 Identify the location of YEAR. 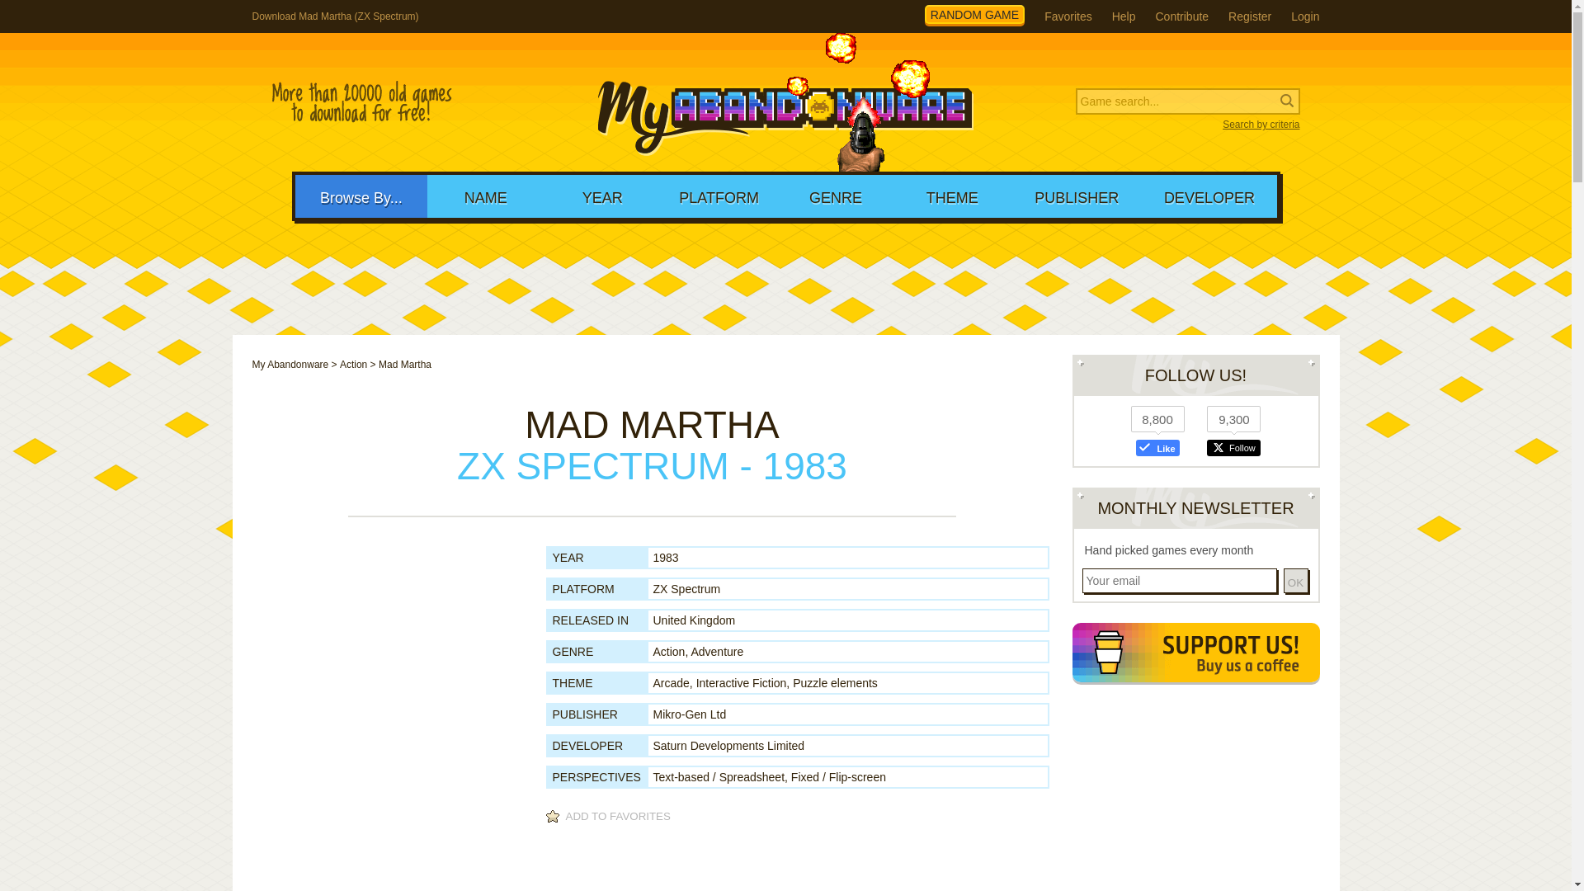
(602, 196).